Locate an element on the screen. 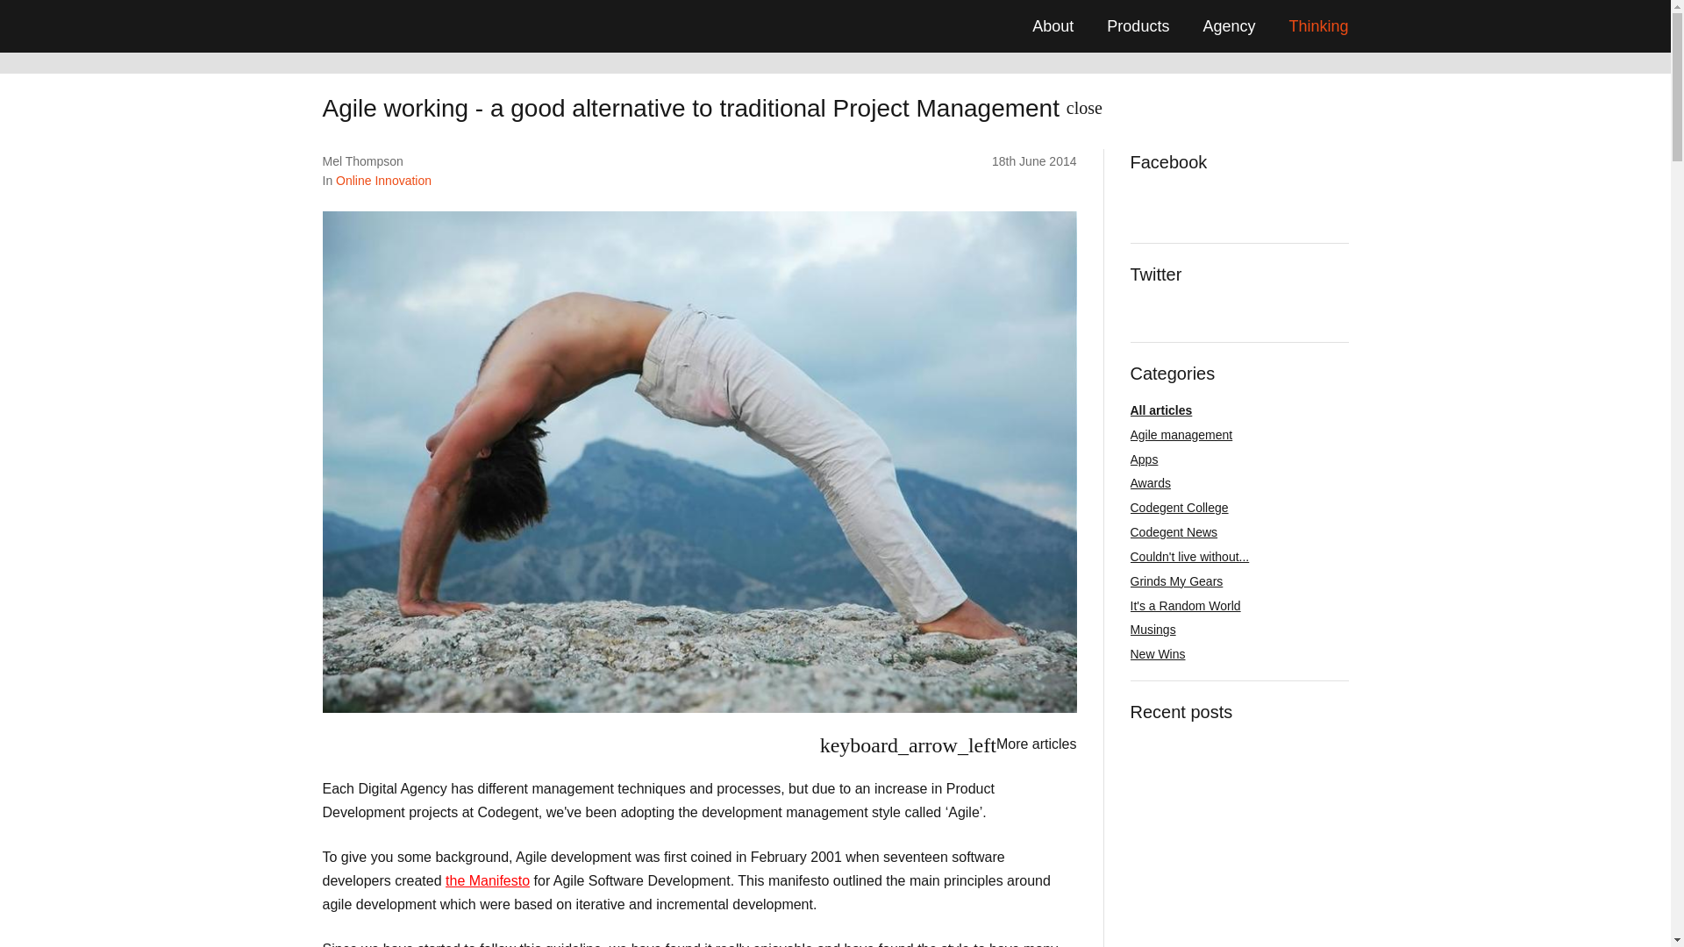  Musings is located at coordinates (1152, 629).